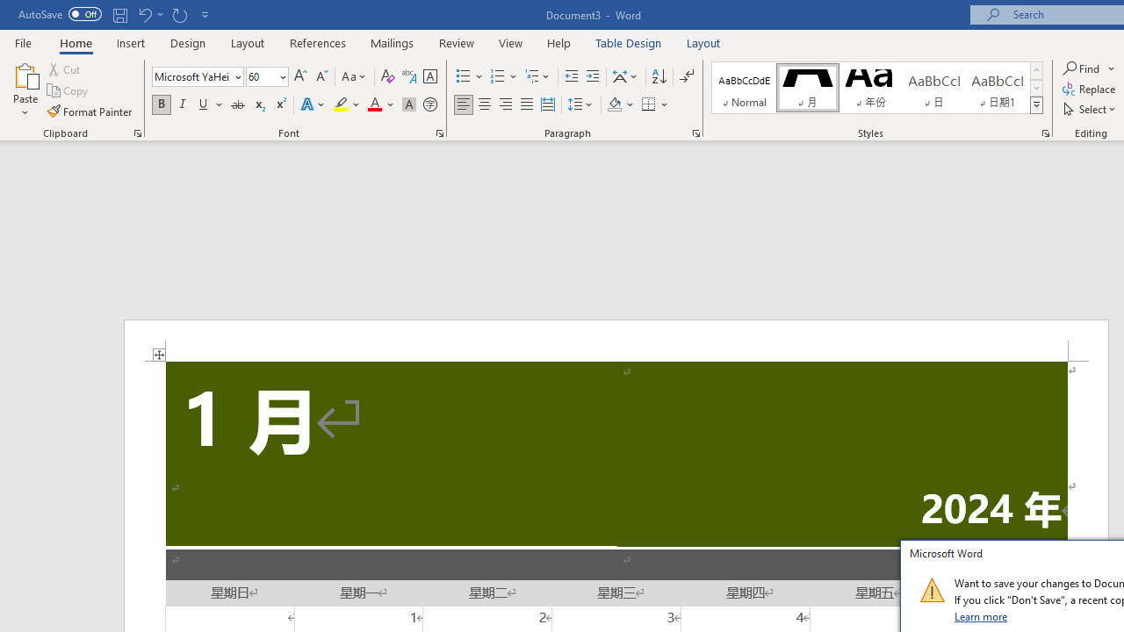  I want to click on Align Left, so click(464, 105).